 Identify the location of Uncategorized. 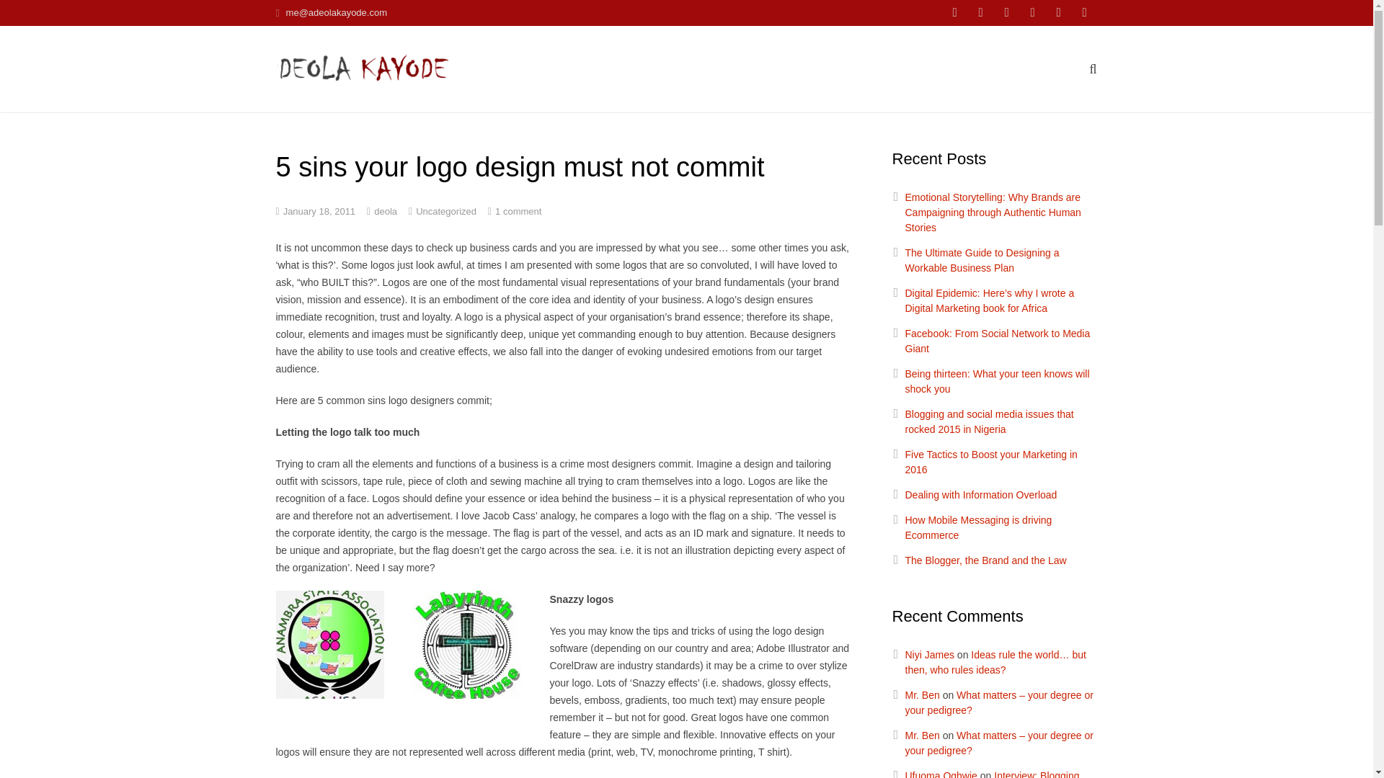
(445, 212).